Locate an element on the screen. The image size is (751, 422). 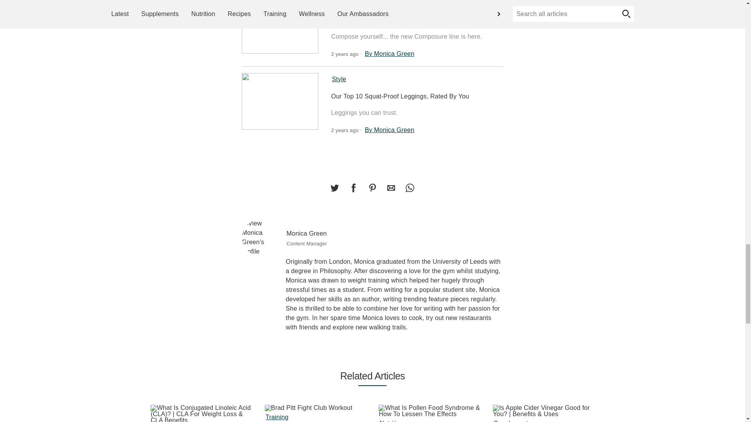
Share this by Email is located at coordinates (391, 188).